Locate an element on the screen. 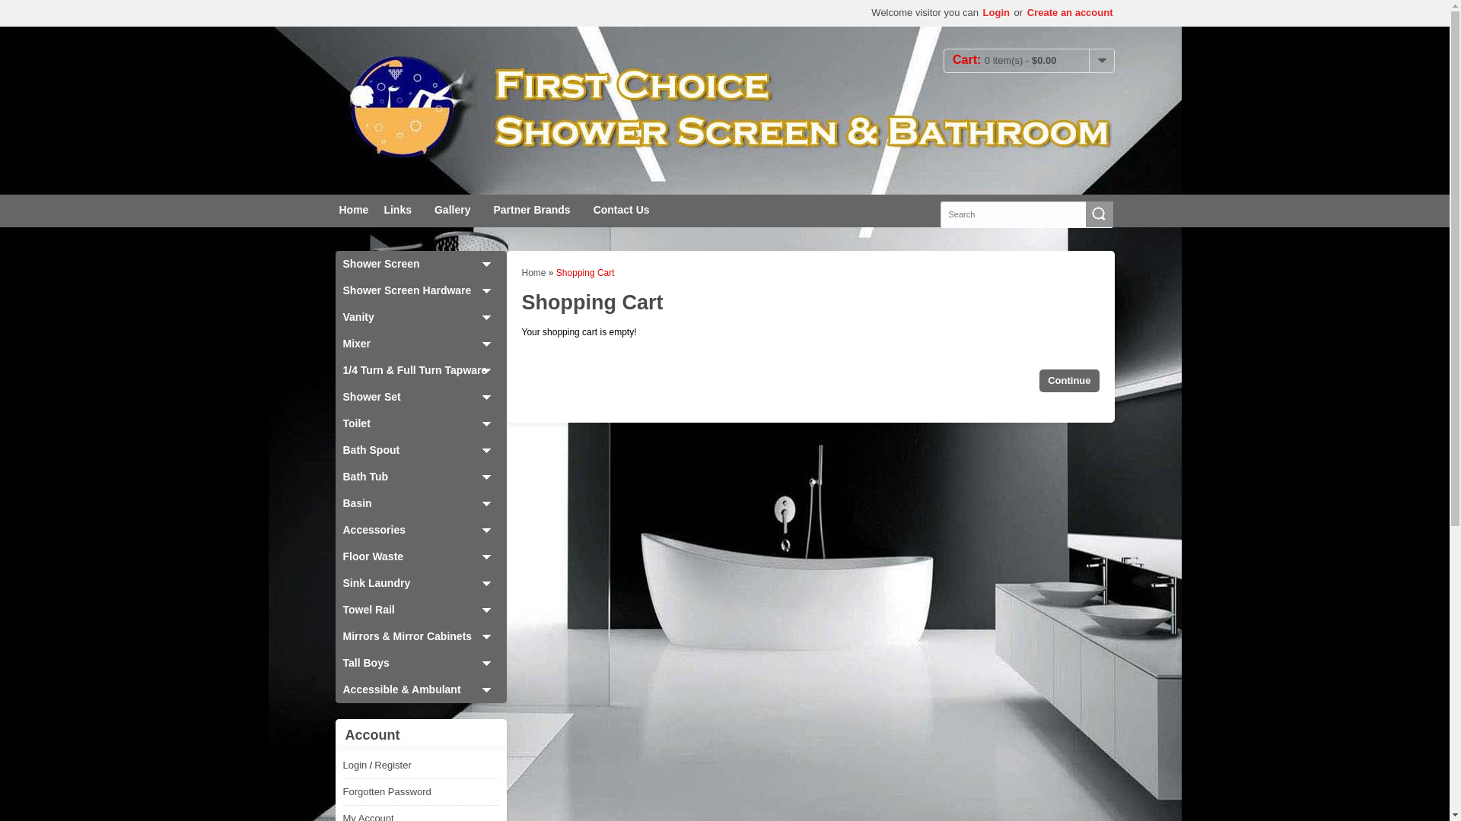  Basin is located at coordinates (420, 503).